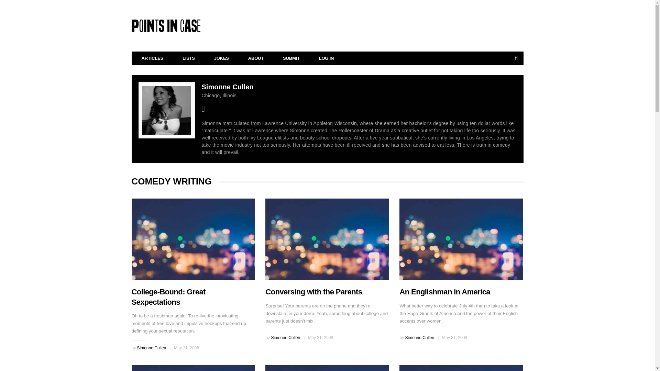  I want to click on Hostage at LAX, so click(327, 368).